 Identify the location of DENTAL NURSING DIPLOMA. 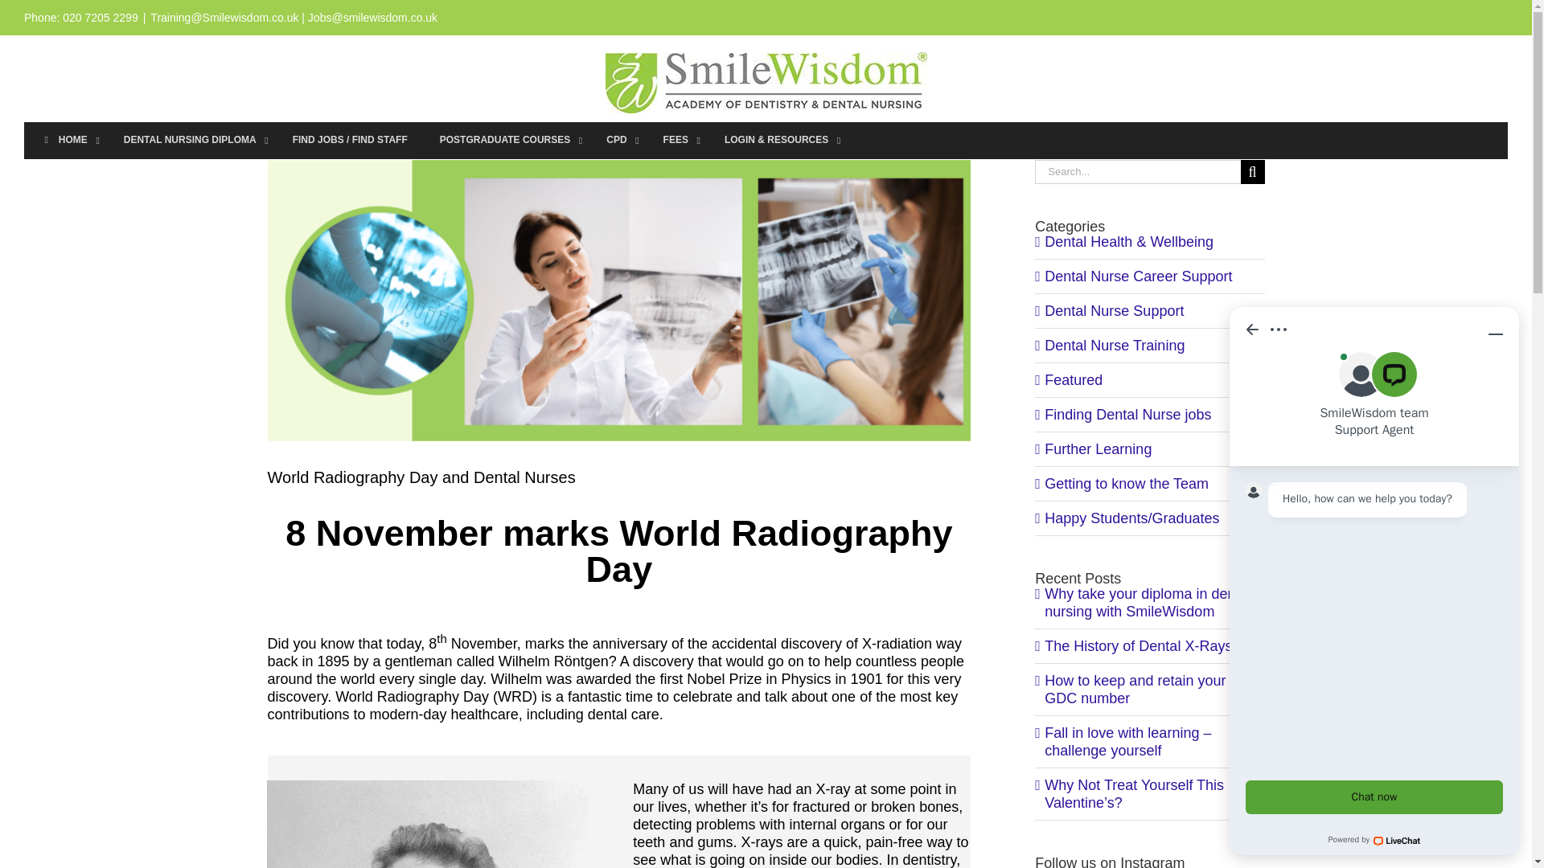
(191, 140).